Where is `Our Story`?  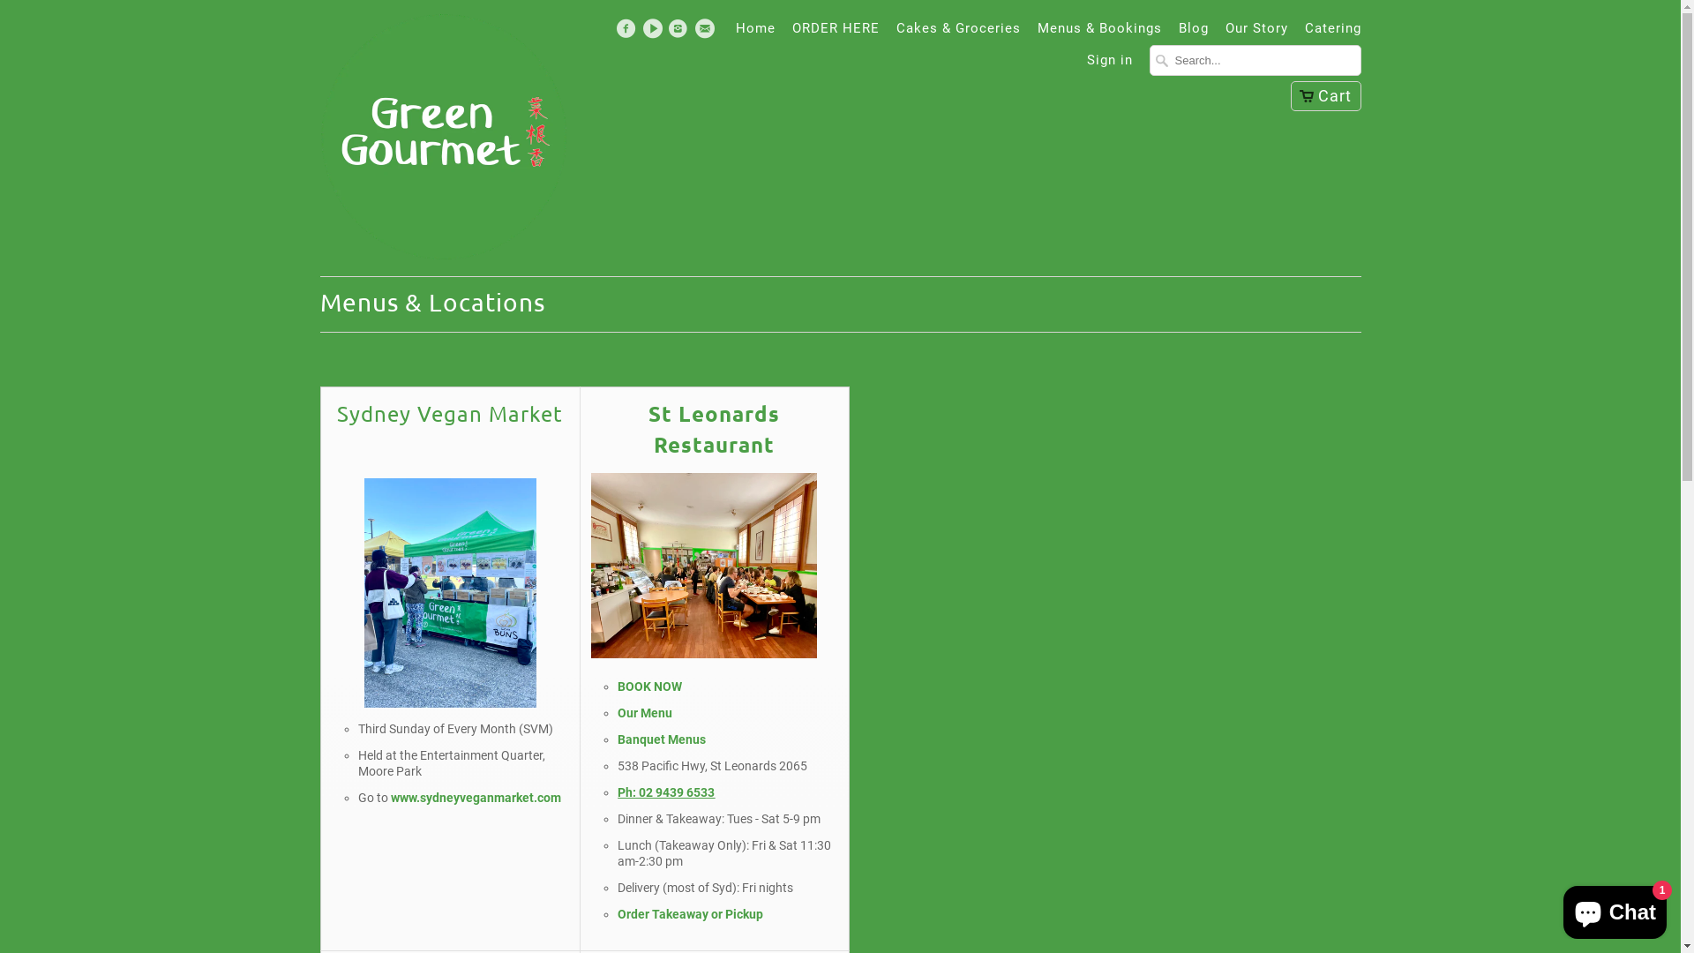
Our Story is located at coordinates (1256, 33).